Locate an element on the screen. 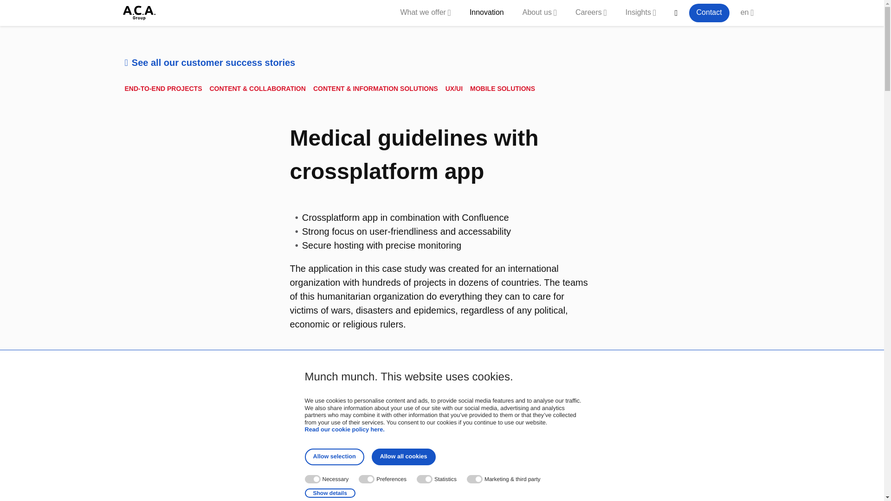 This screenshot has width=891, height=501. Read our cookie policy here. is located at coordinates (344, 430).